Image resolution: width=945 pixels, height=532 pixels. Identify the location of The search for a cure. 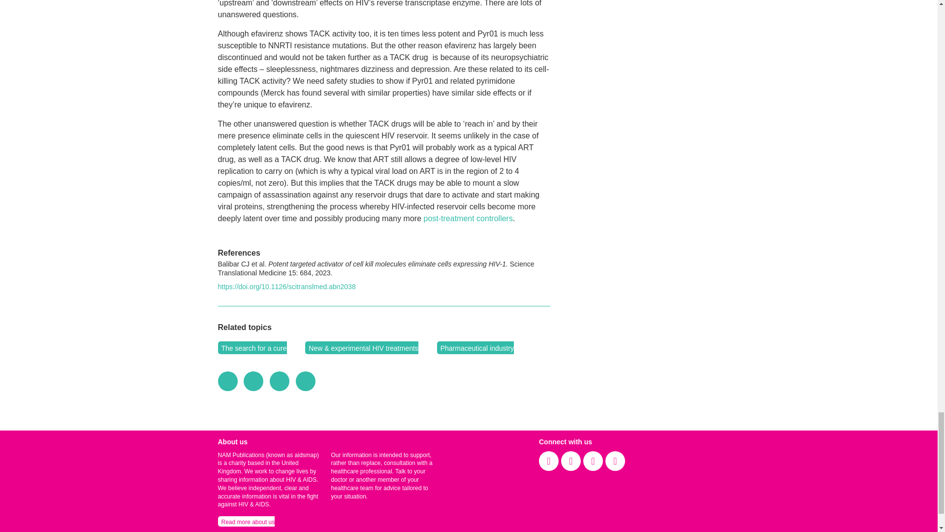
(252, 348).